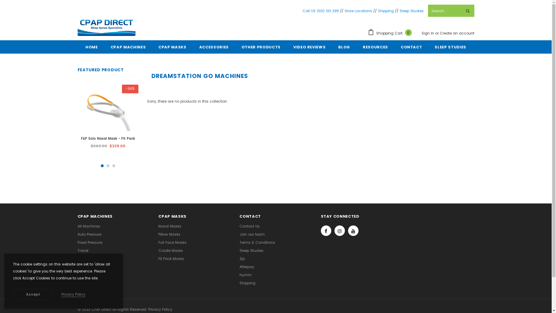  I want to click on Instagram, so click(340, 231).